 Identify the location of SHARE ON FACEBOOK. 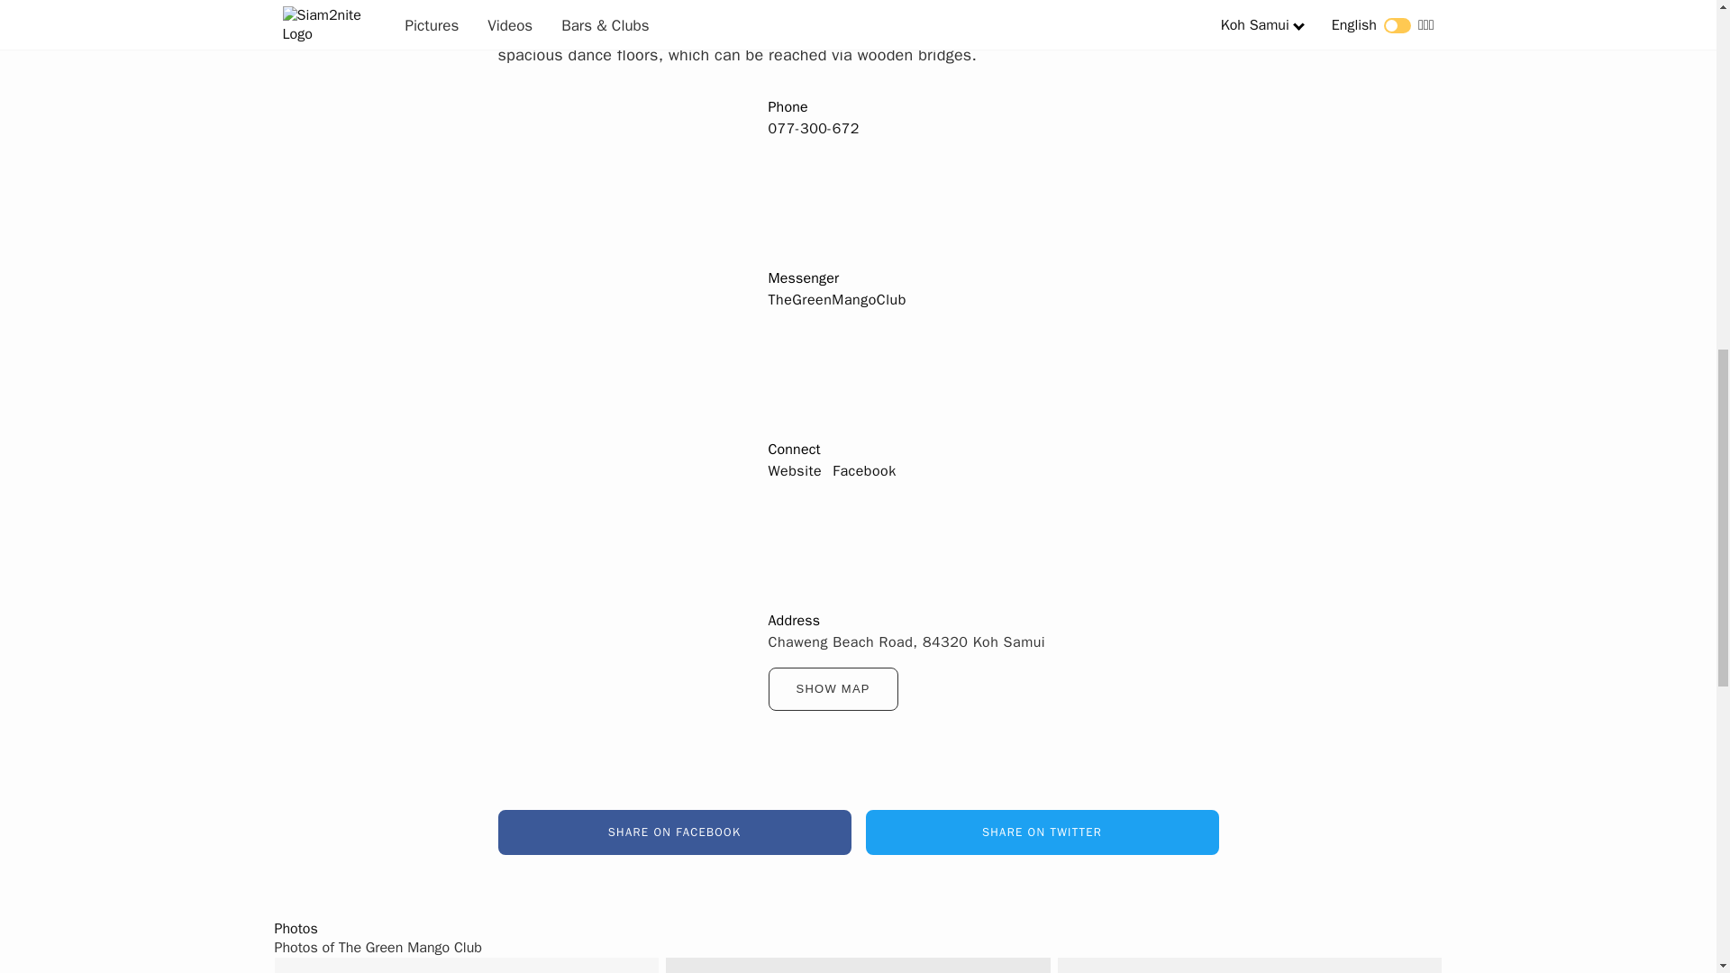
(674, 832).